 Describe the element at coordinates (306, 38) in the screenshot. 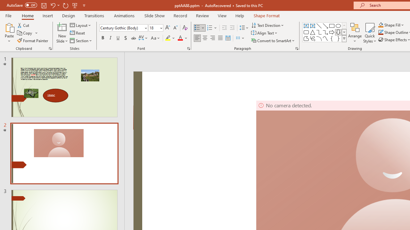

I see `Freeform: Shape` at that location.